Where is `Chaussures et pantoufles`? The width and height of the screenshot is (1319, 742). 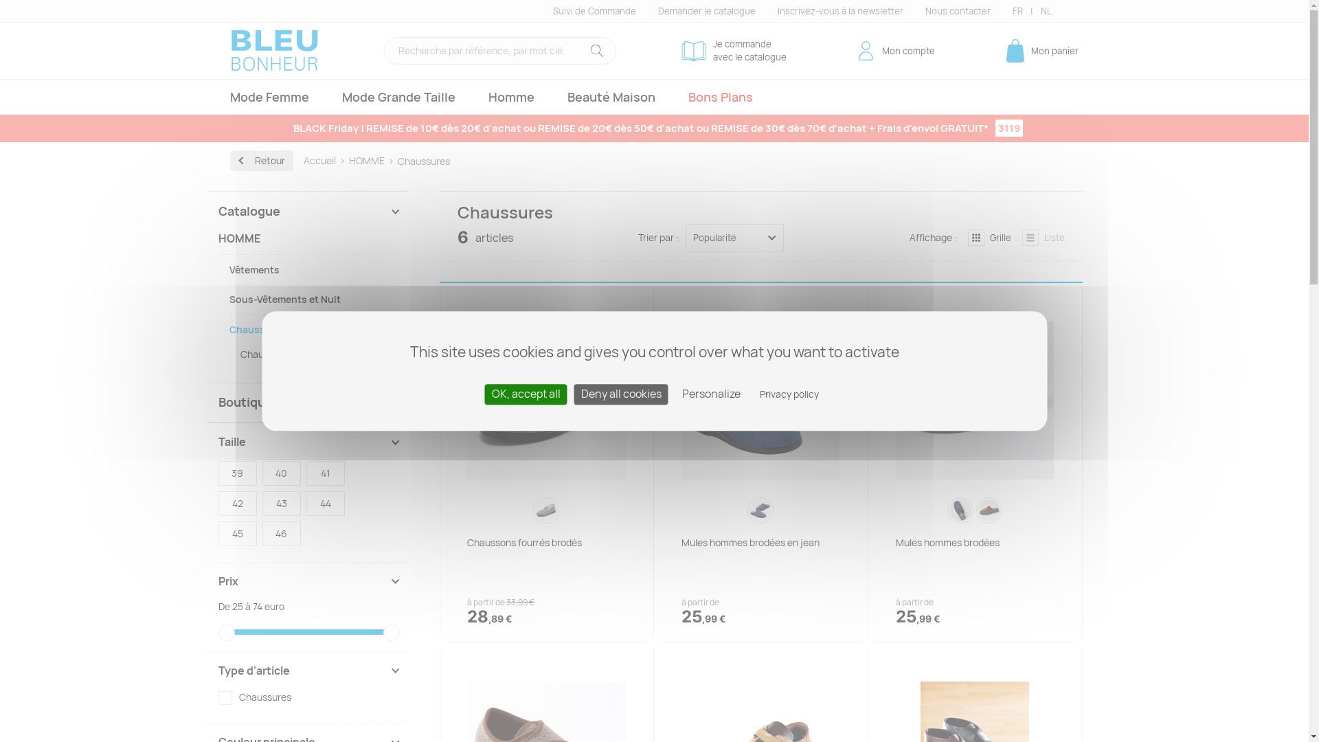
Chaussures et pantoufles is located at coordinates (320, 355).